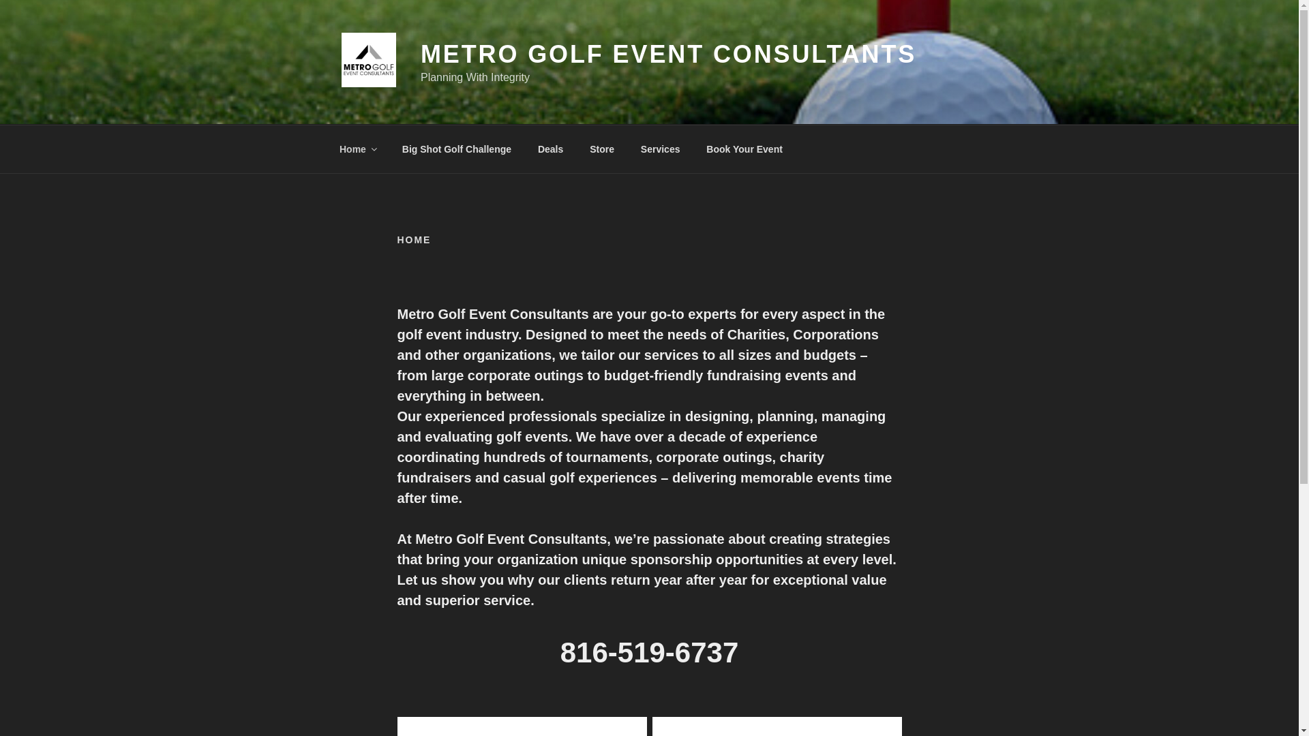 The image size is (1309, 736). What do you see at coordinates (744, 149) in the screenshot?
I see `Book Your Event` at bounding box center [744, 149].